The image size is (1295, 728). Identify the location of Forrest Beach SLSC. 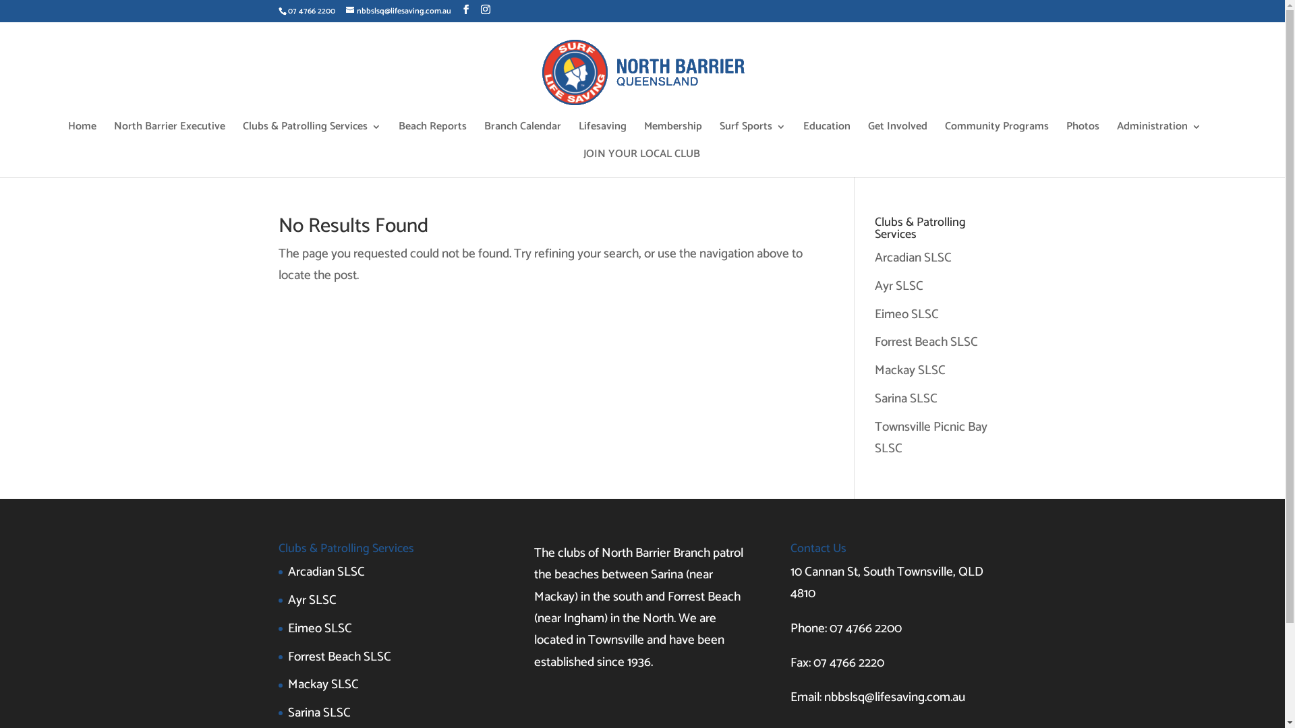
(927, 342).